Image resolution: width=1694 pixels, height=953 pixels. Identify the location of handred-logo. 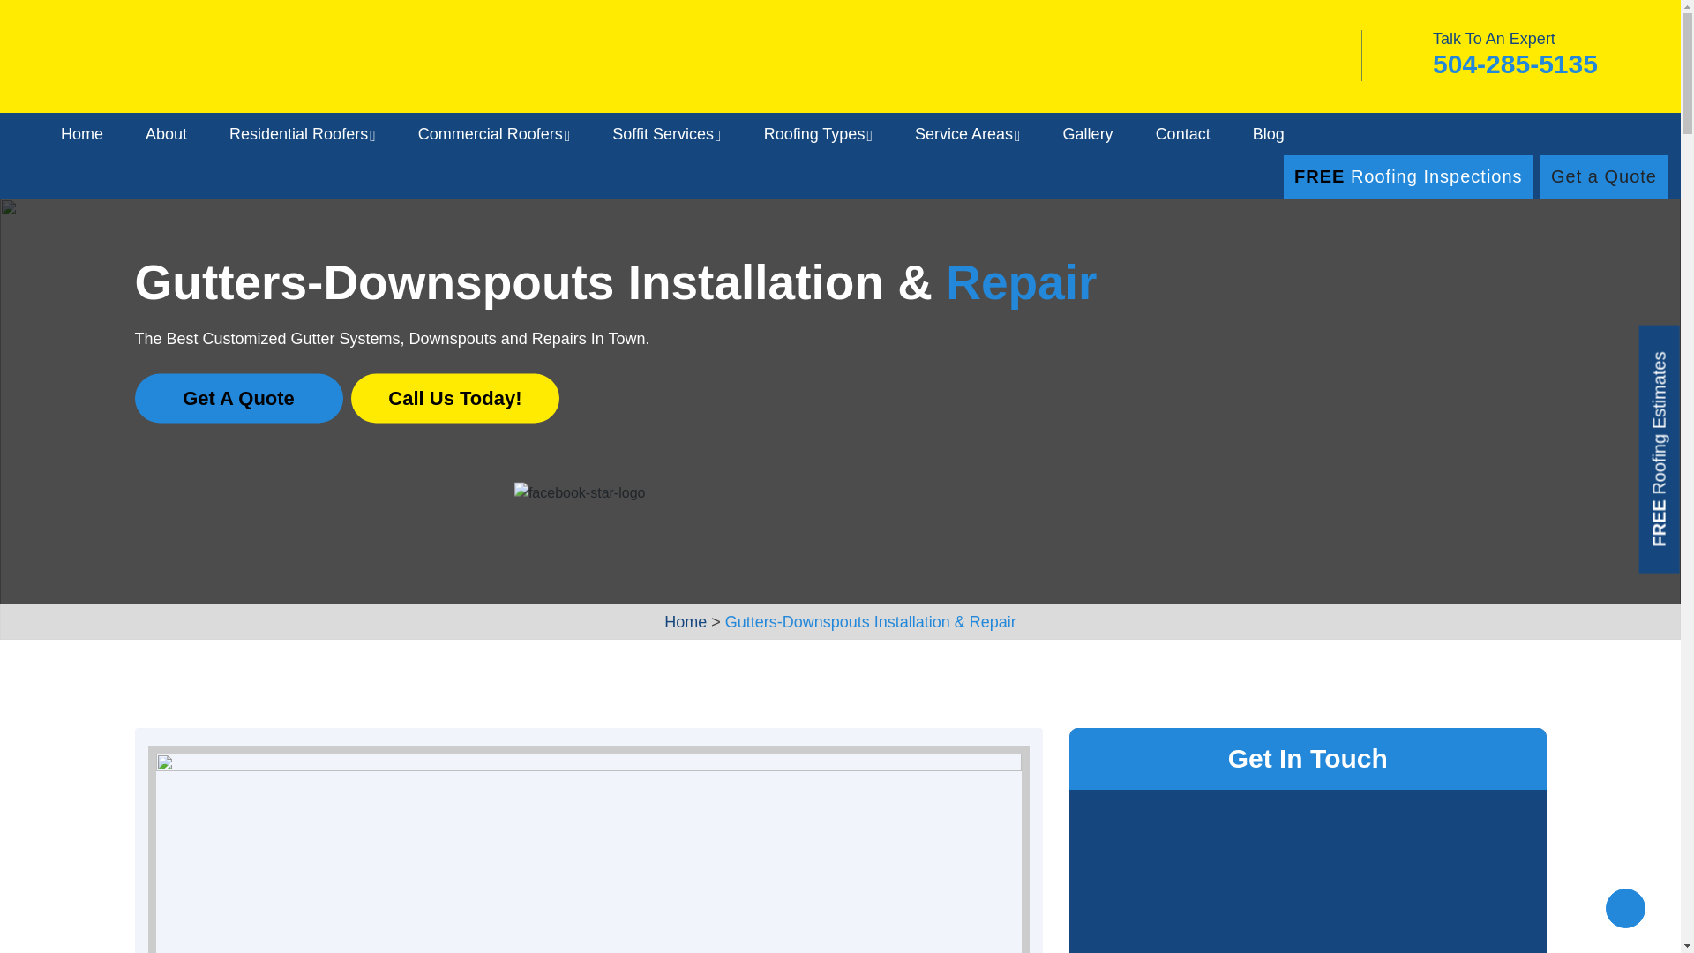
(176, 492).